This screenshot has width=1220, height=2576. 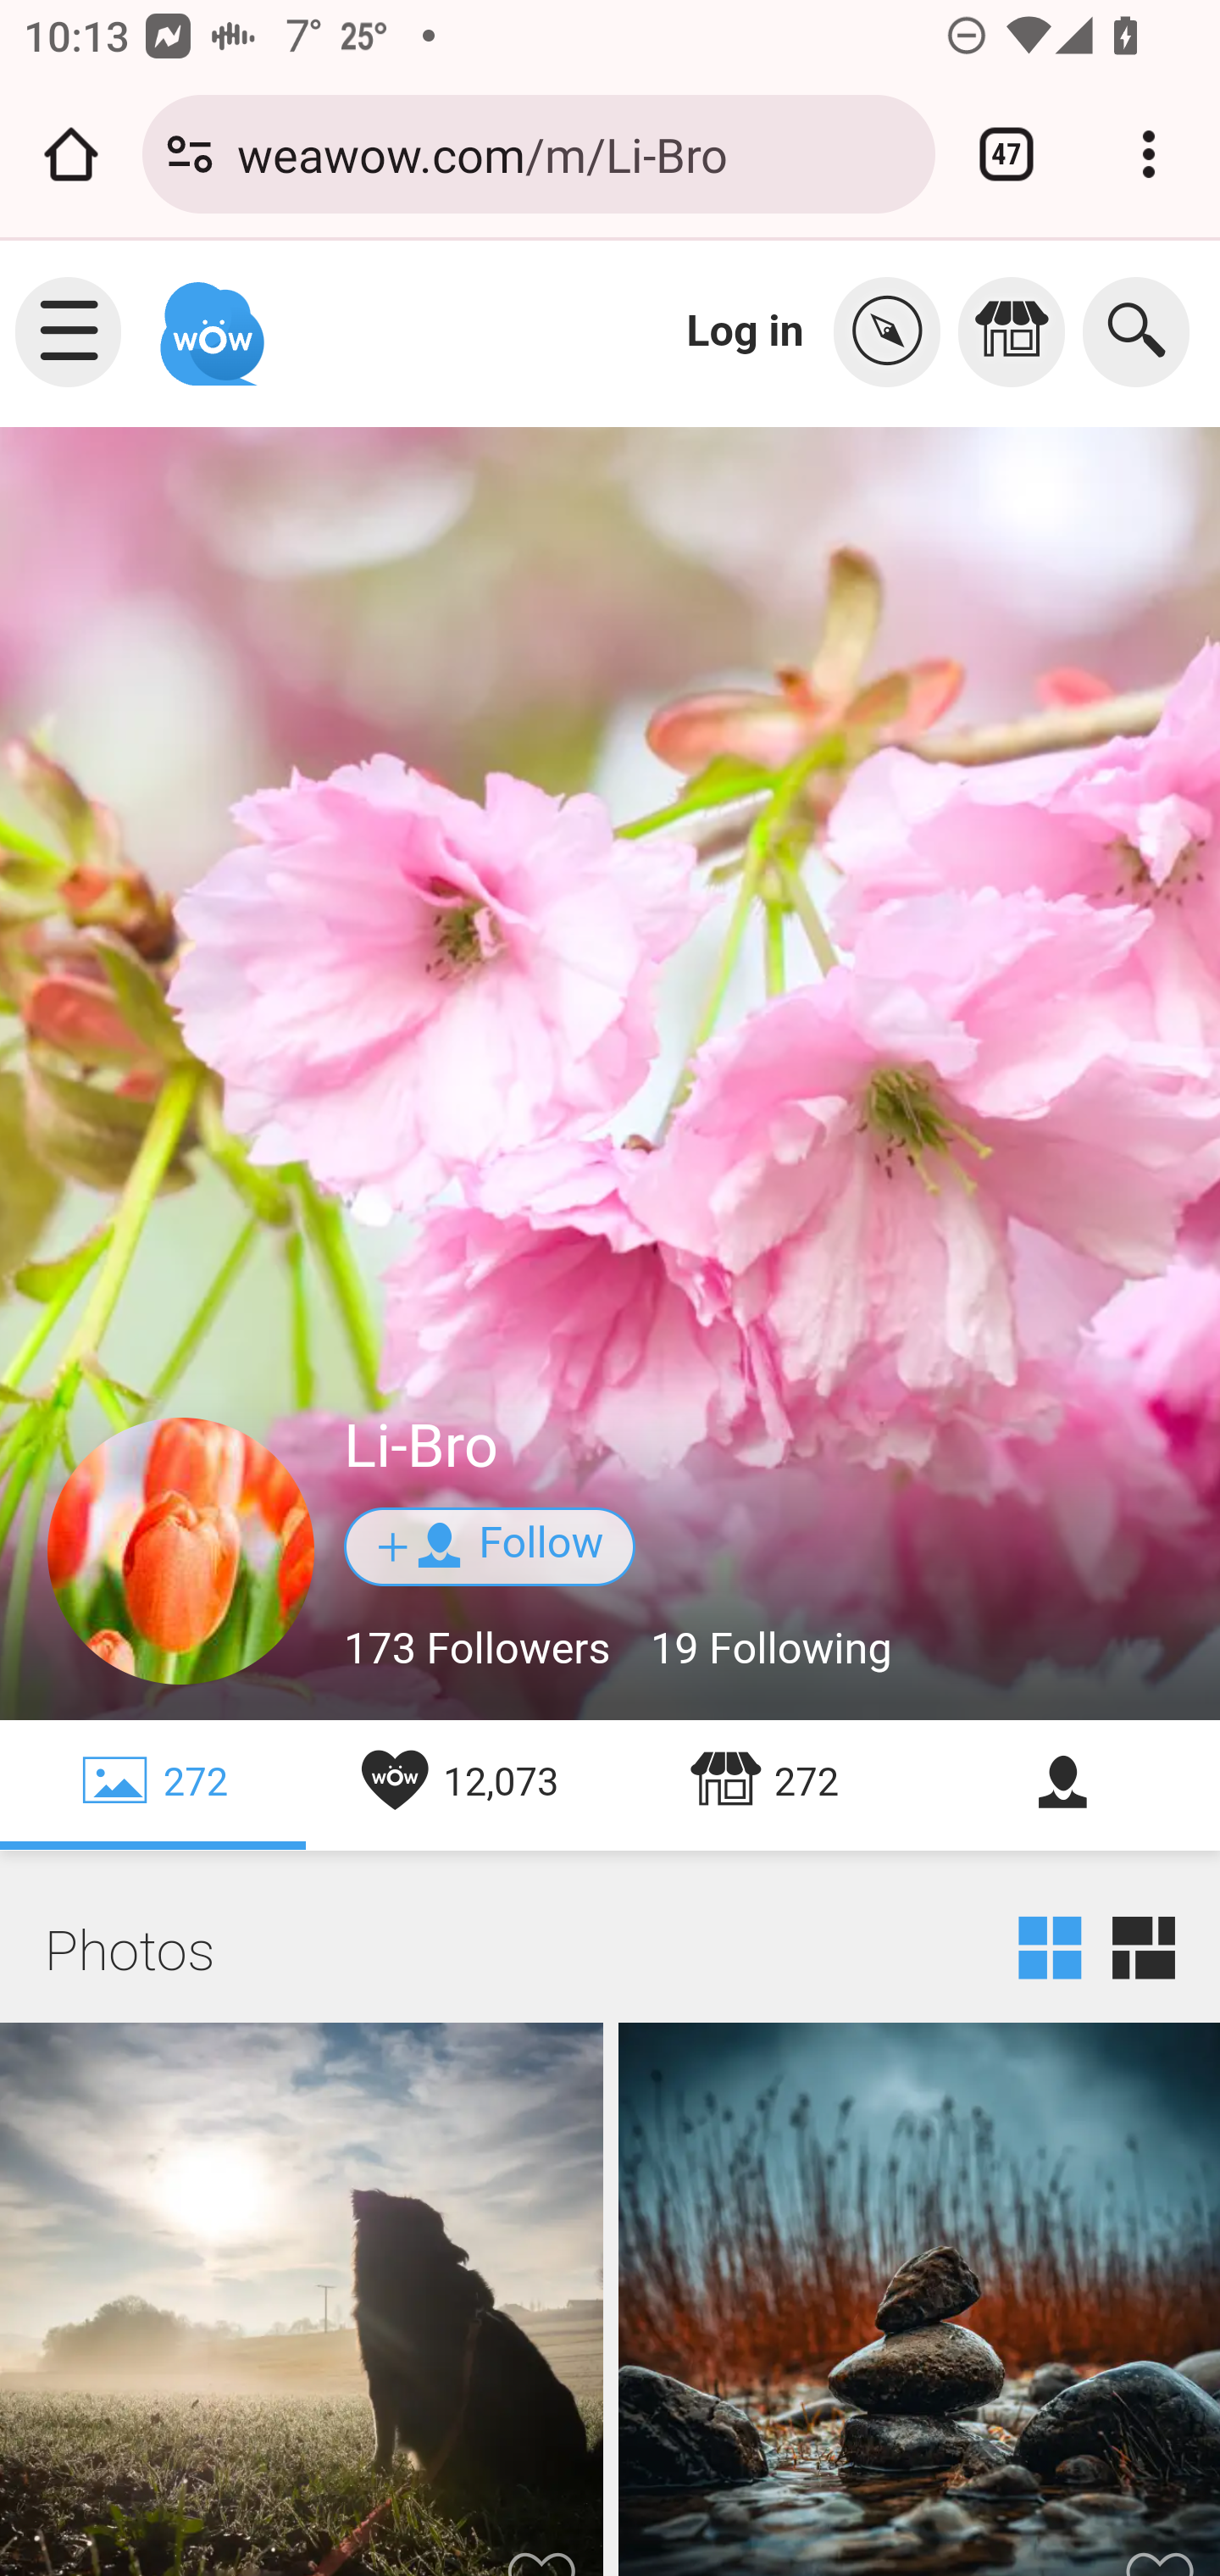 What do you see at coordinates (896, 332) in the screenshot?
I see `` at bounding box center [896, 332].